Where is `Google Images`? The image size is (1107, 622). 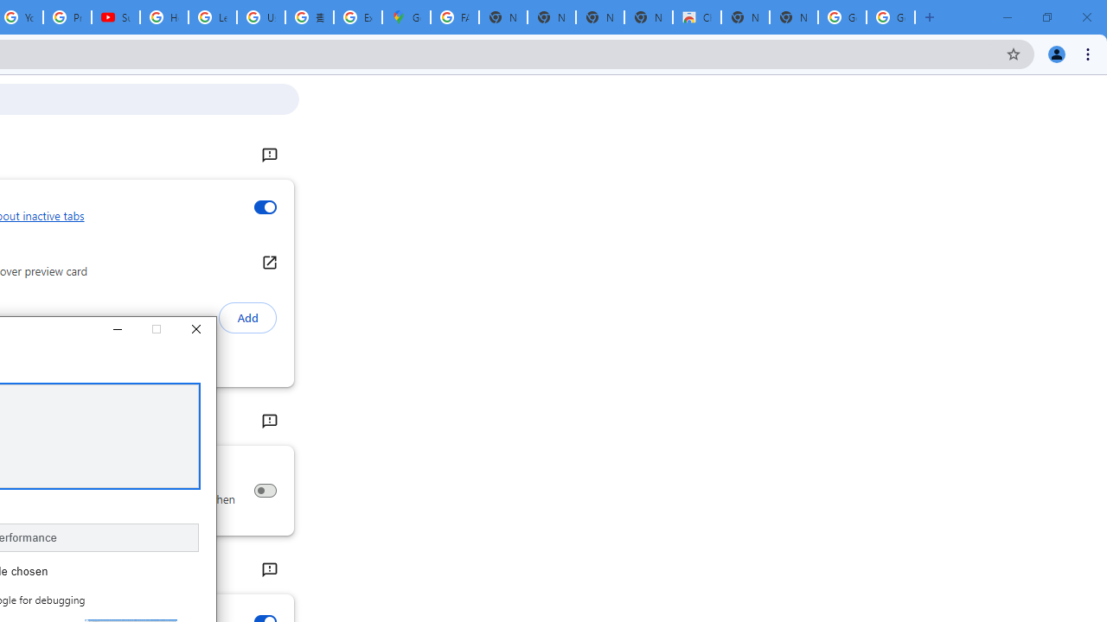 Google Images is located at coordinates (891, 17).